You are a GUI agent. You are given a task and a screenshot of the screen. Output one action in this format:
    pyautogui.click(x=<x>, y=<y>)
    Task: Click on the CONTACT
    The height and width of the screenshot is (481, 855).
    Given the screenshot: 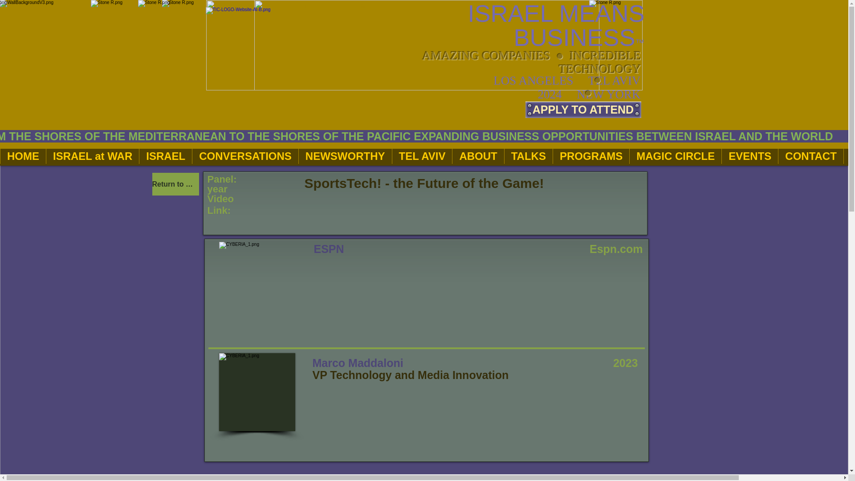 What is the action you would take?
    pyautogui.click(x=810, y=157)
    